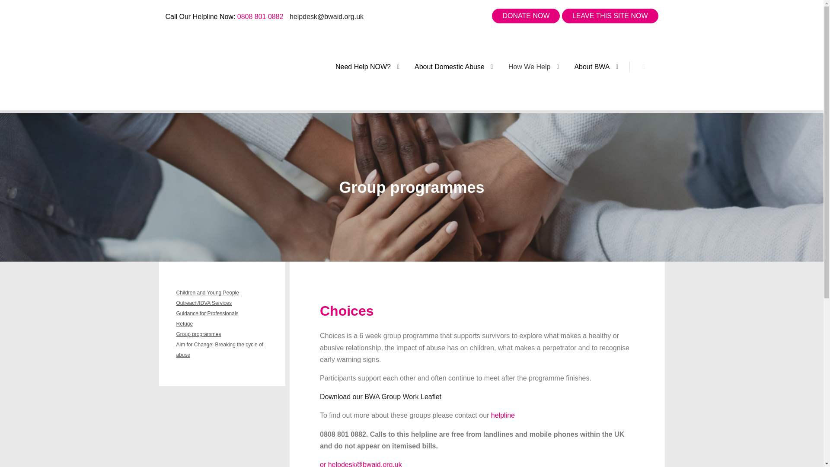 This screenshot has width=830, height=467. What do you see at coordinates (445, 67) in the screenshot?
I see `About Domestic Abuse` at bounding box center [445, 67].